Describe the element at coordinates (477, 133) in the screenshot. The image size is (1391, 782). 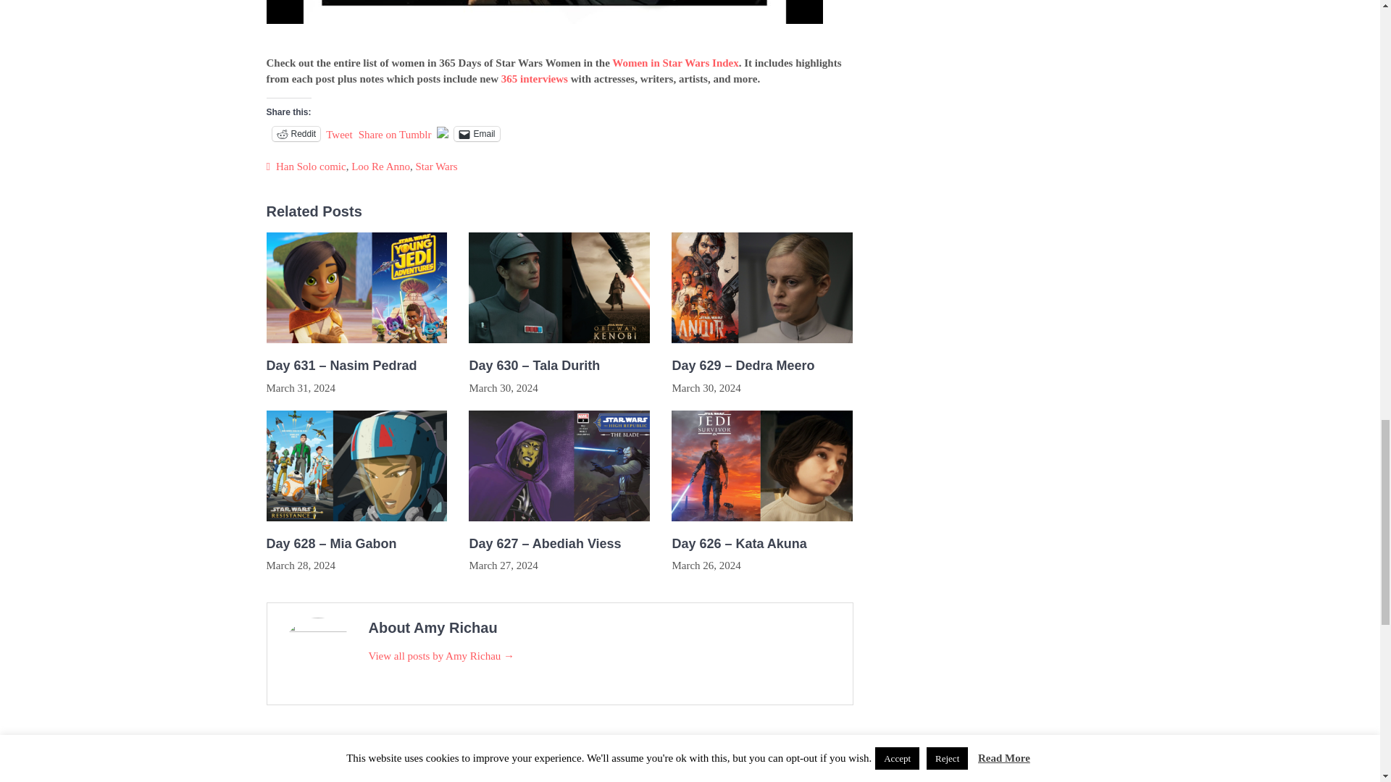
I see `Click to email a link to a friend` at that location.